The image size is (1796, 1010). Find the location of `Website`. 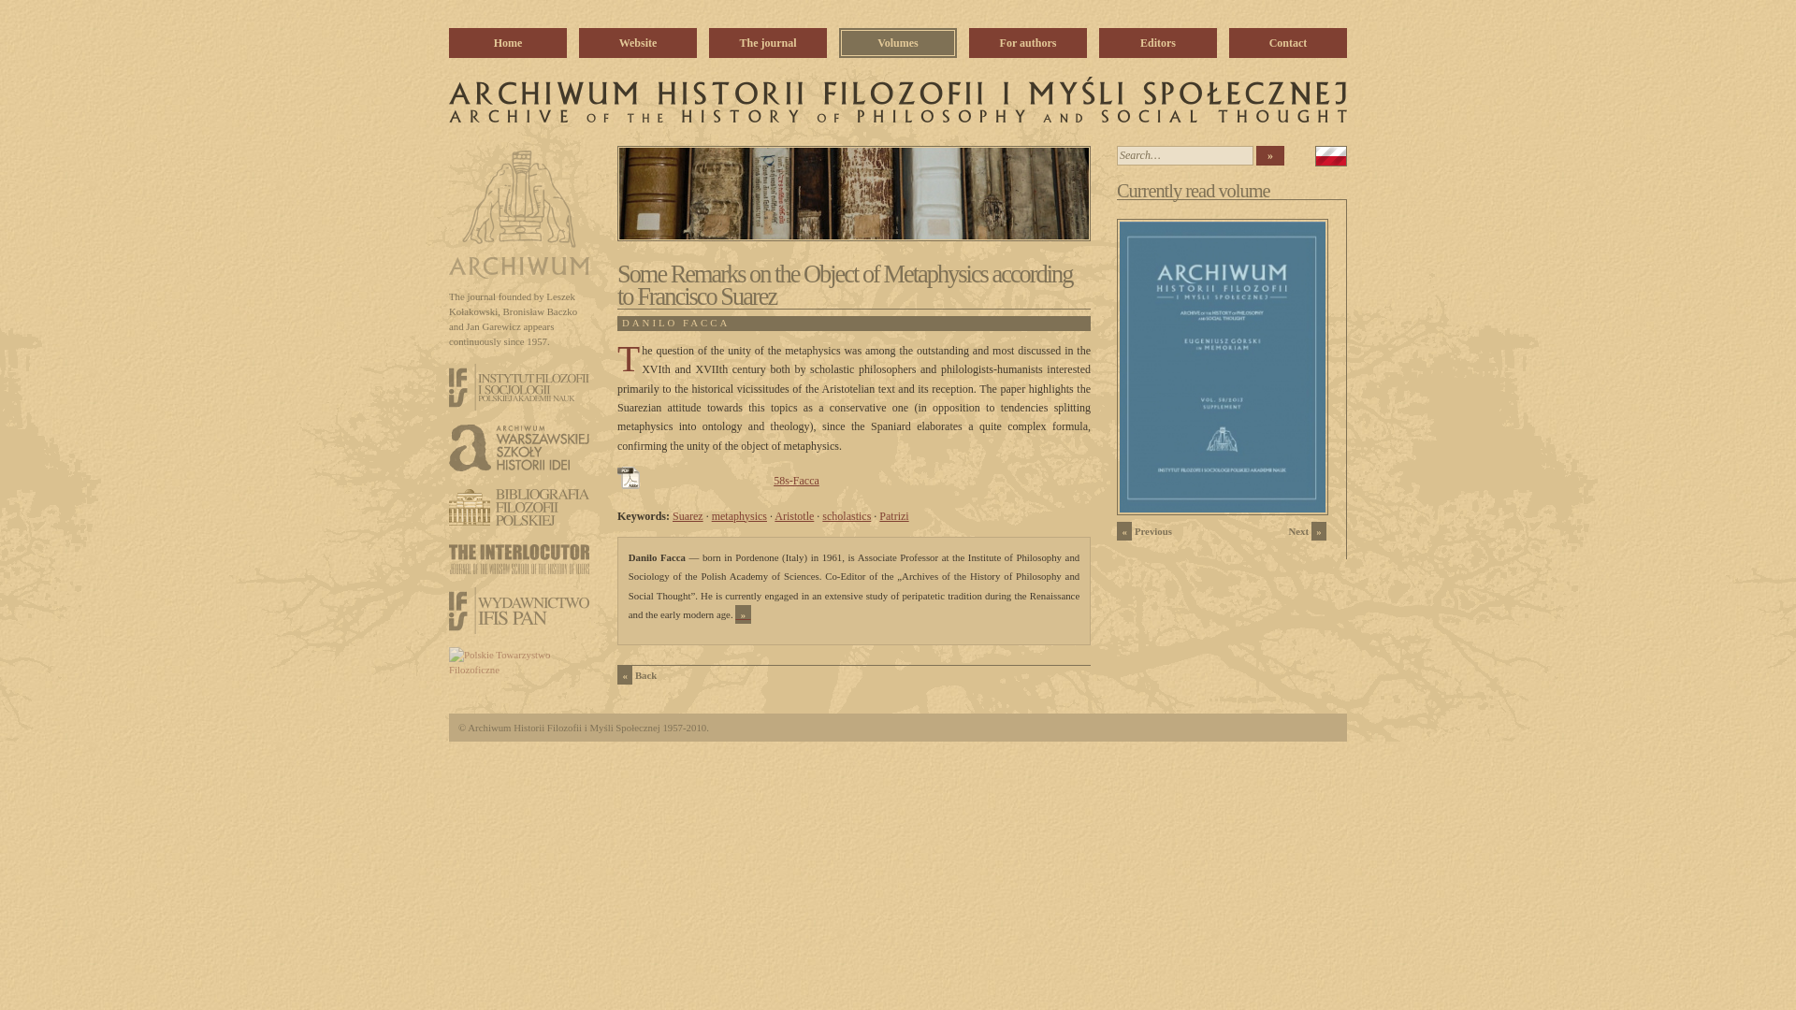

Website is located at coordinates (637, 43).